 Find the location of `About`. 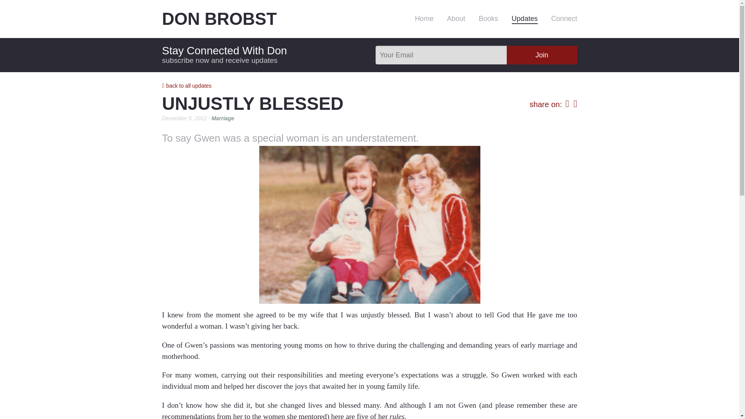

About is located at coordinates (456, 18).